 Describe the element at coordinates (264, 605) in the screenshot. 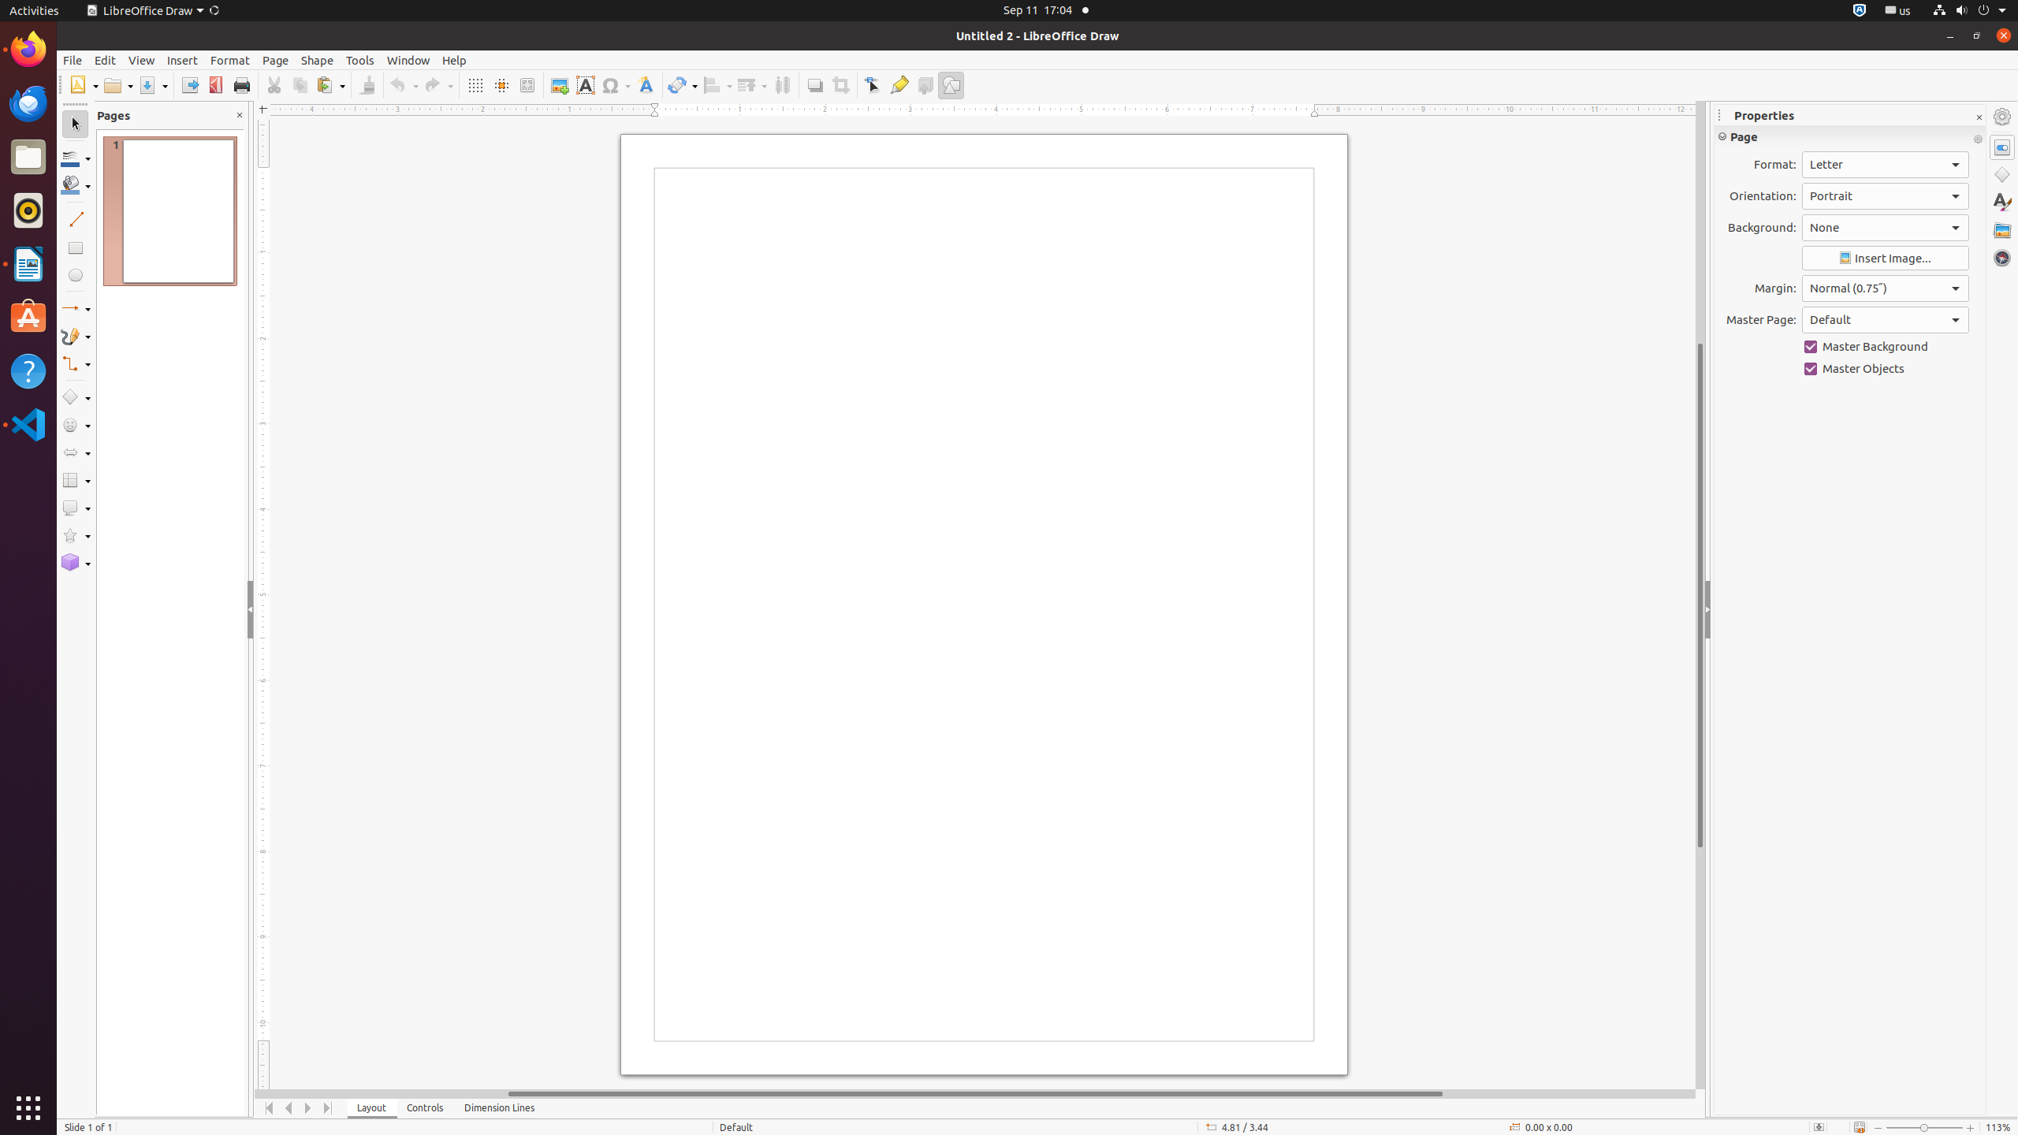

I see `Vertical Ruler` at that location.